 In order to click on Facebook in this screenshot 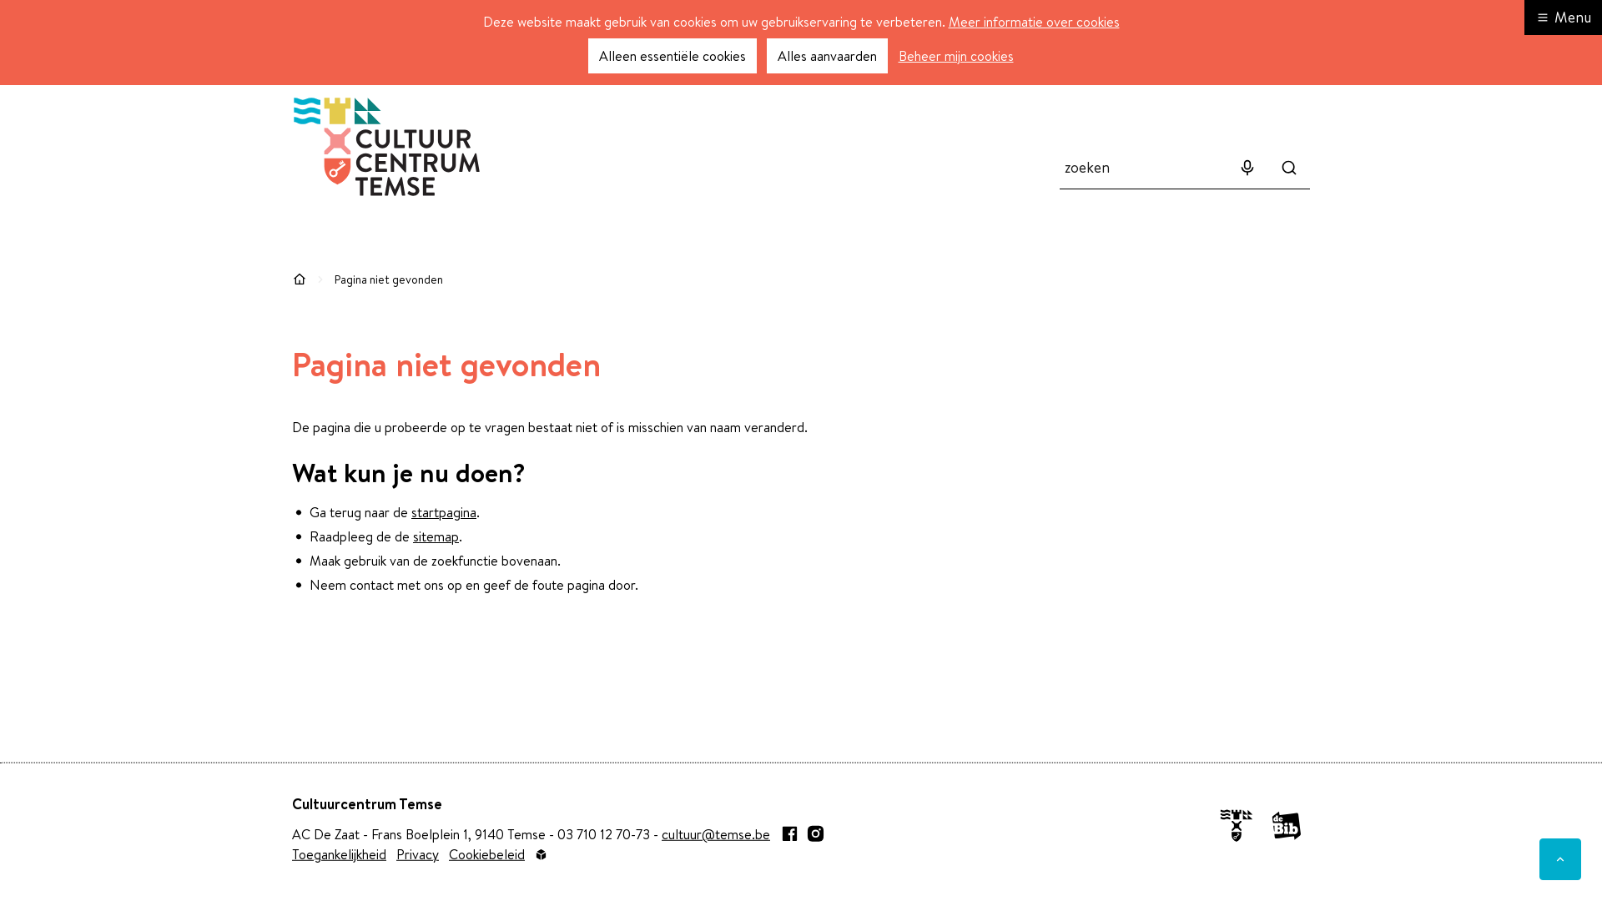, I will do `click(789, 834)`.